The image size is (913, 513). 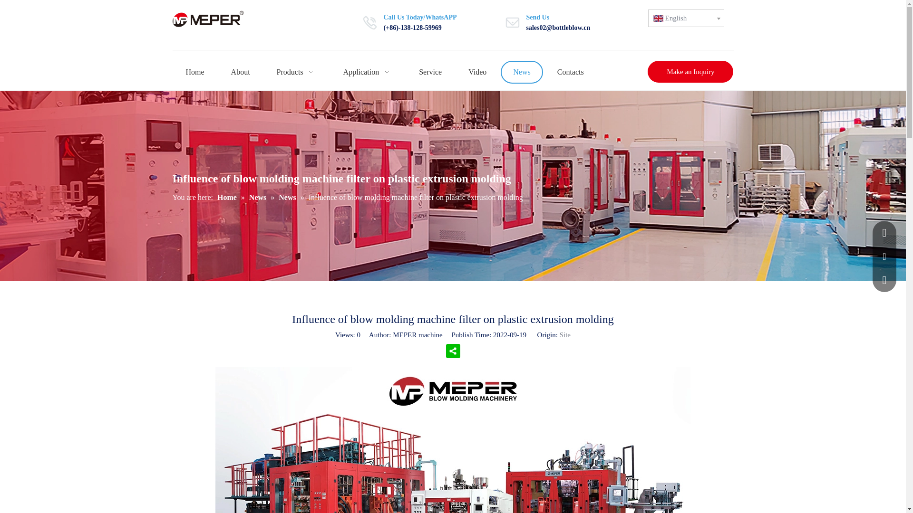 What do you see at coordinates (571, 72) in the screenshot?
I see `Contacts` at bounding box center [571, 72].